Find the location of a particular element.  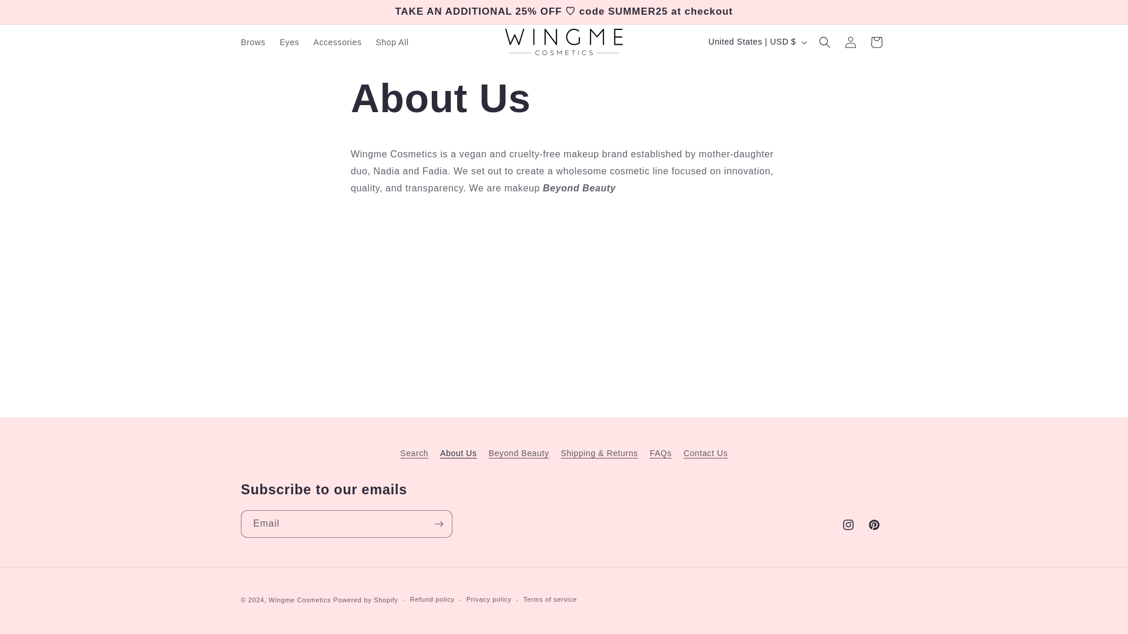

Skip to content is located at coordinates (35, 14).